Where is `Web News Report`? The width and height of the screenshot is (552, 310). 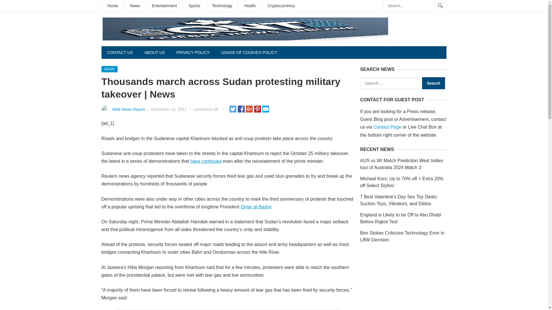
Web News Report is located at coordinates (128, 109).